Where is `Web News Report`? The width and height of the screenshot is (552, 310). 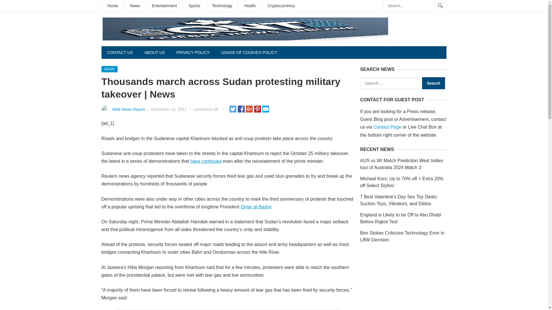
Web News Report is located at coordinates (128, 109).